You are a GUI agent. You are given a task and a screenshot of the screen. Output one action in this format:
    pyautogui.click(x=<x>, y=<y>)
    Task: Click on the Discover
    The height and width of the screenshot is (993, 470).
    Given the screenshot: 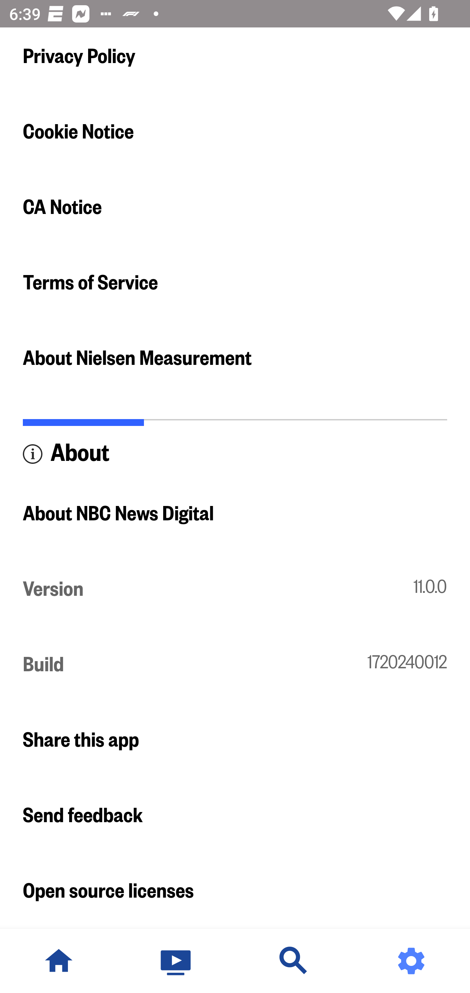 What is the action you would take?
    pyautogui.click(x=294, y=961)
    